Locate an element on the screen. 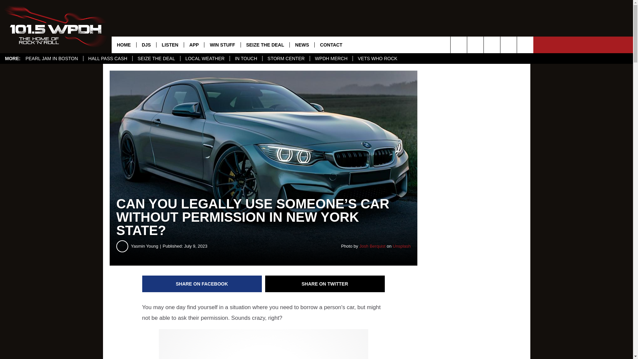  LISTEN is located at coordinates (170, 45).